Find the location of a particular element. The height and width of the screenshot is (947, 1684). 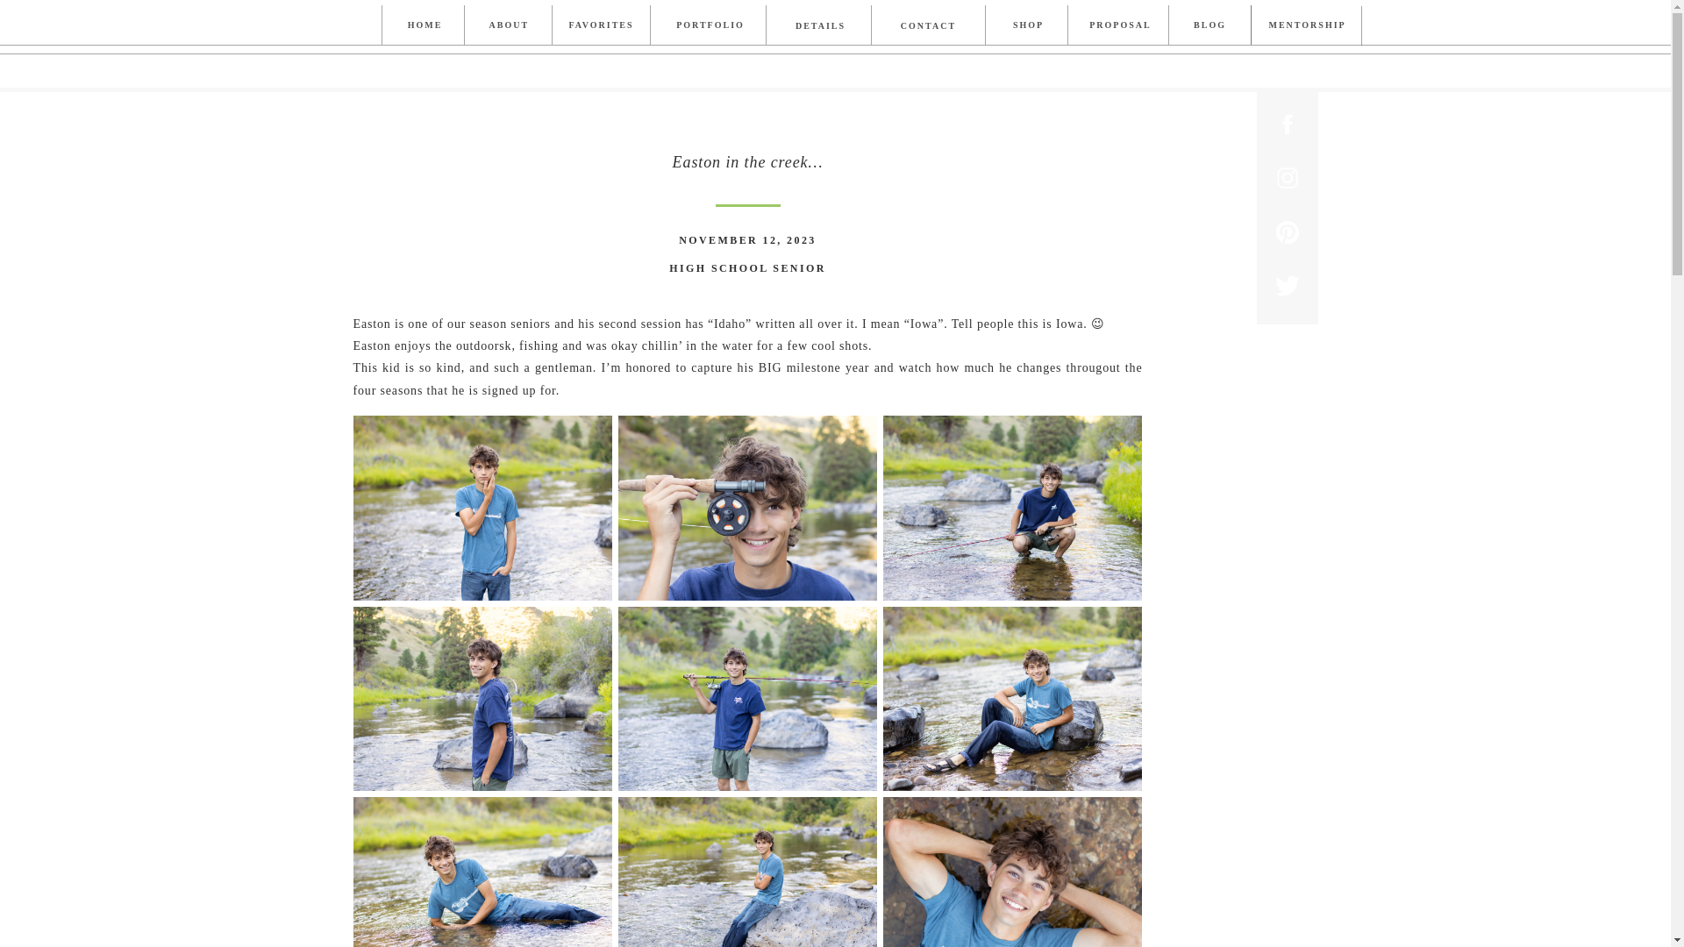

ABOUT is located at coordinates (507, 25).